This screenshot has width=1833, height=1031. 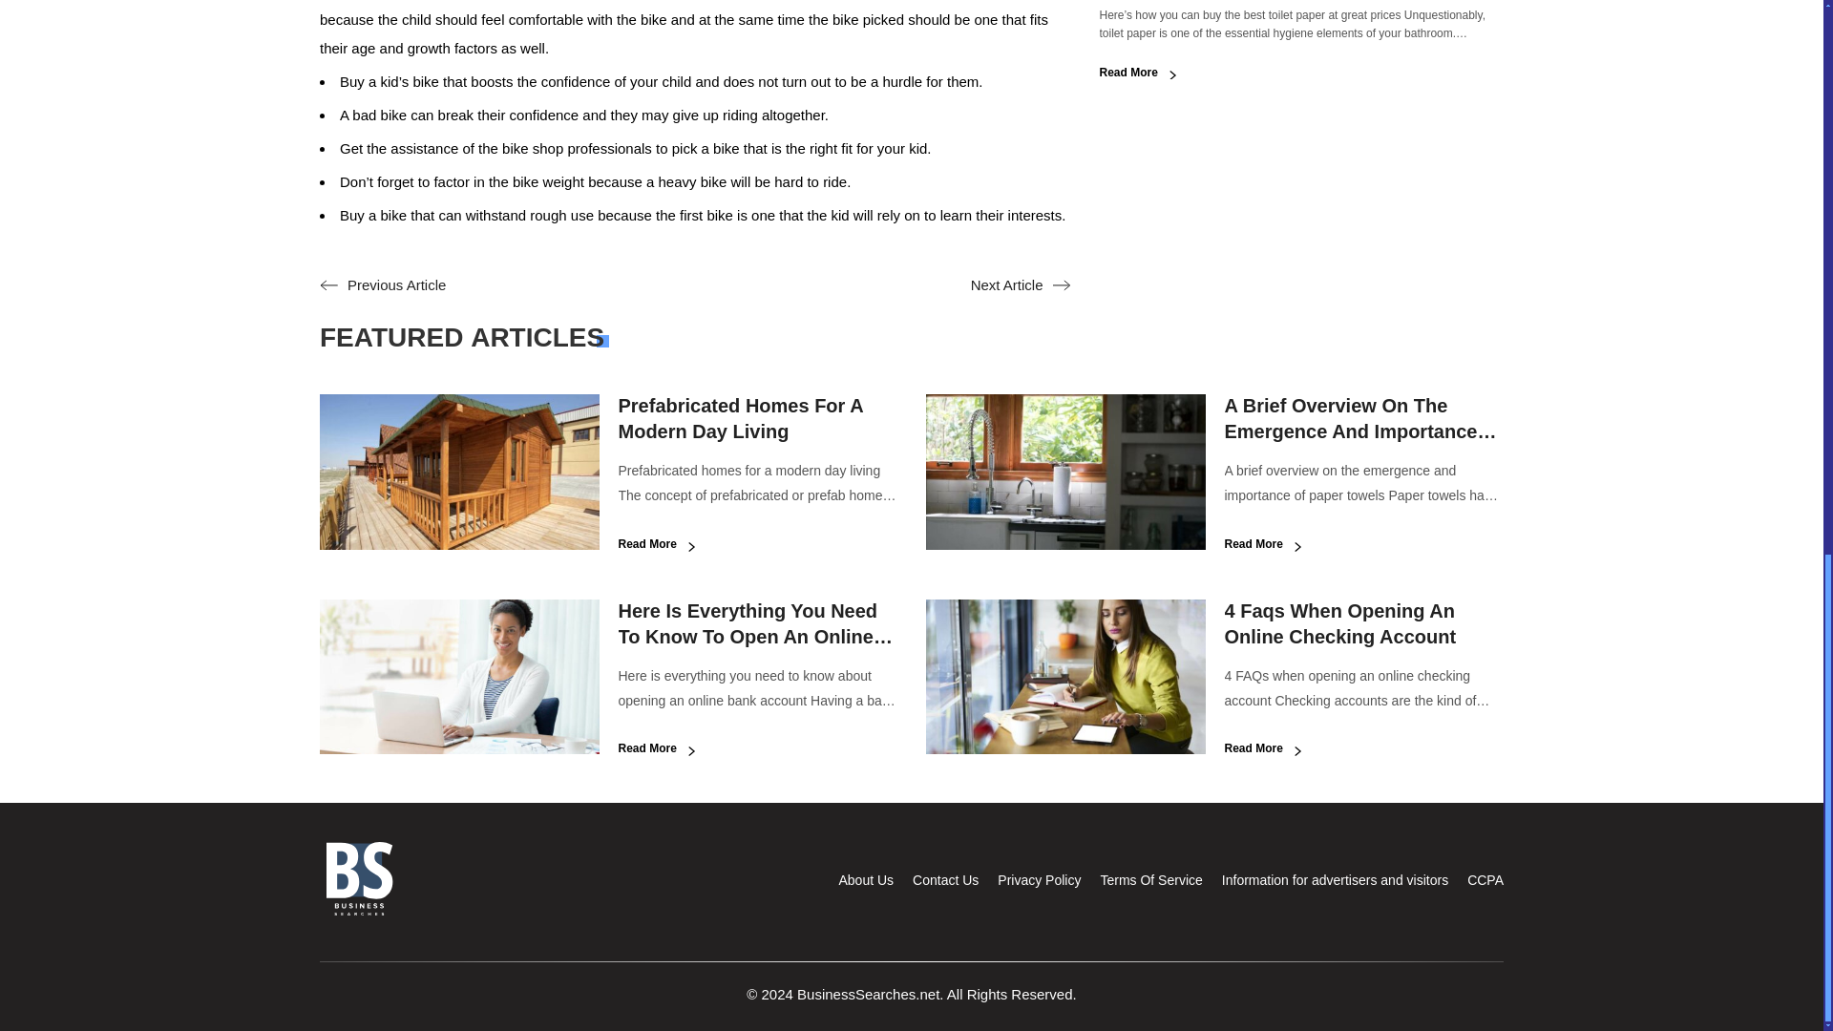 I want to click on Information for advertisers and visitors, so click(x=1335, y=879).